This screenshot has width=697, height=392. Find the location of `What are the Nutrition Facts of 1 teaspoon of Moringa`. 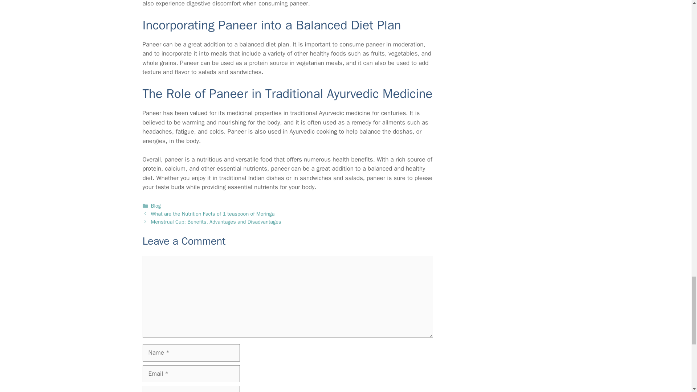

What are the Nutrition Facts of 1 teaspoon of Moringa is located at coordinates (213, 213).